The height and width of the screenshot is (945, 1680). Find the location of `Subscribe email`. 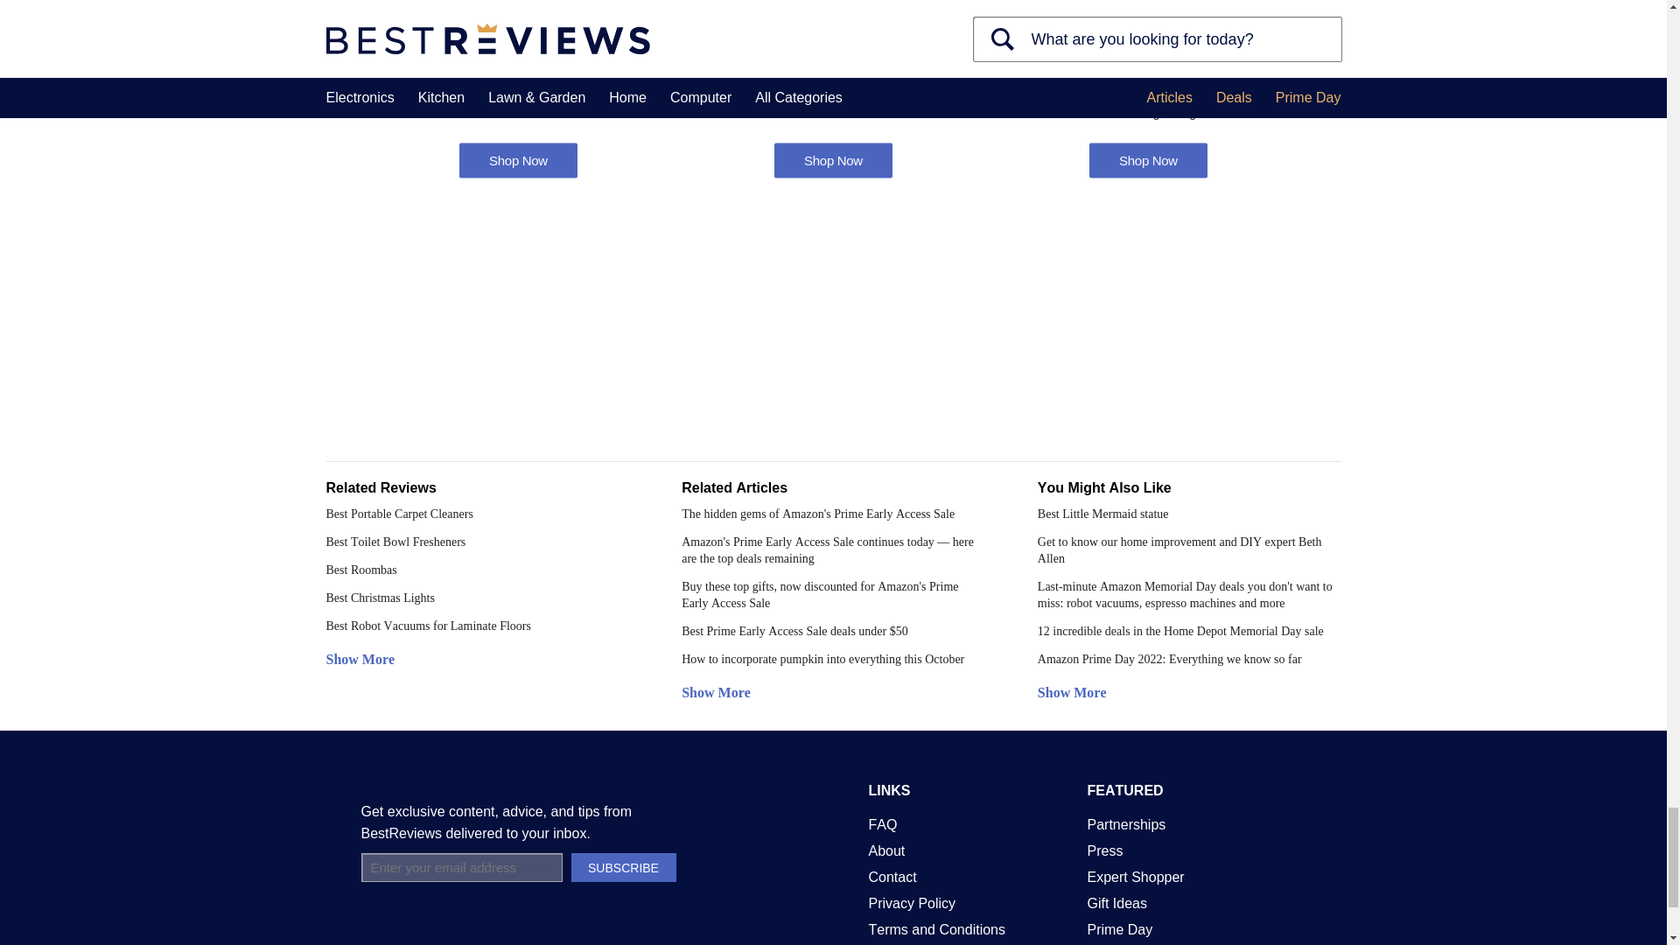

Subscribe email is located at coordinates (460, 867).